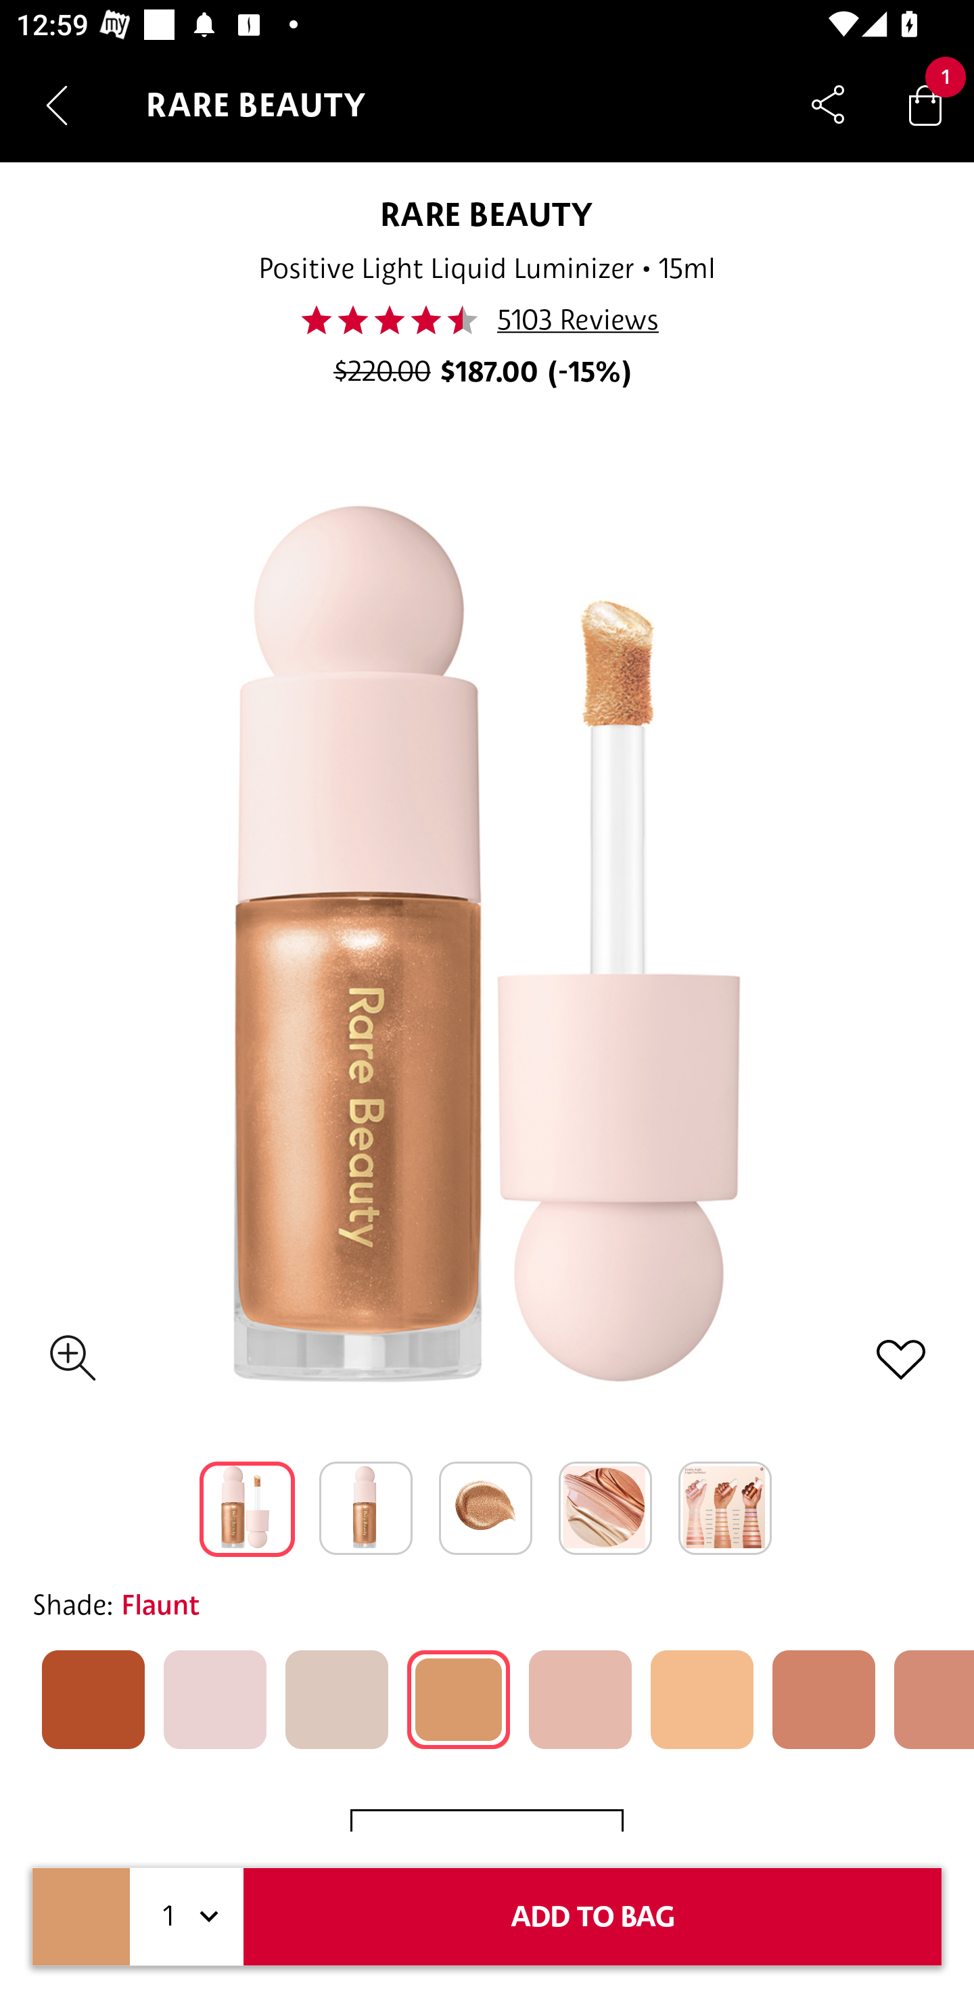 The width and height of the screenshot is (974, 2002). I want to click on ADD TO BAG, so click(593, 1917).